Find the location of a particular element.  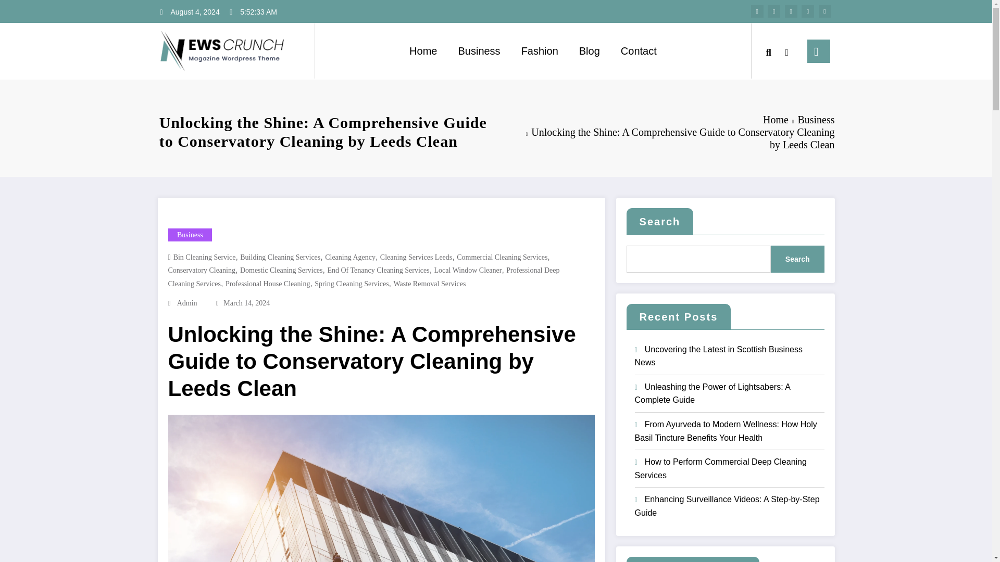

dribbble is located at coordinates (791, 11).